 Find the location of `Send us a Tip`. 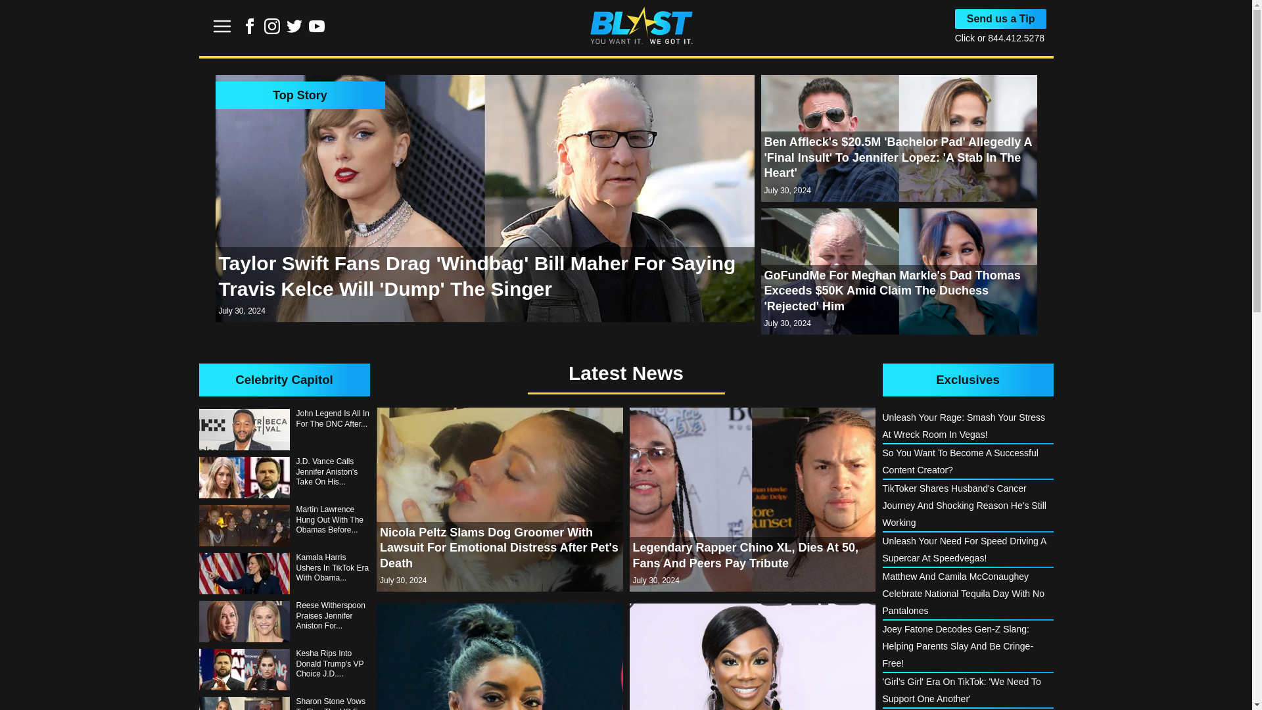

Send us a Tip is located at coordinates (1001, 19).